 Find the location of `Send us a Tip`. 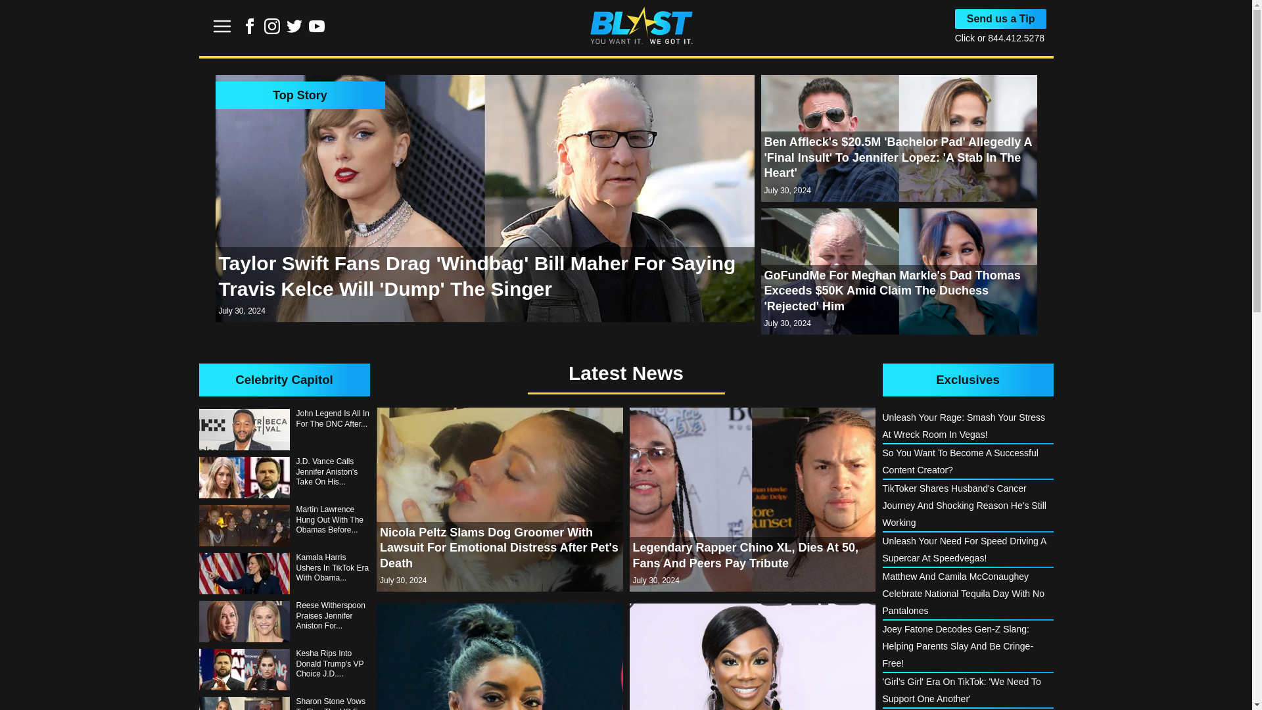

Send us a Tip is located at coordinates (1001, 19).